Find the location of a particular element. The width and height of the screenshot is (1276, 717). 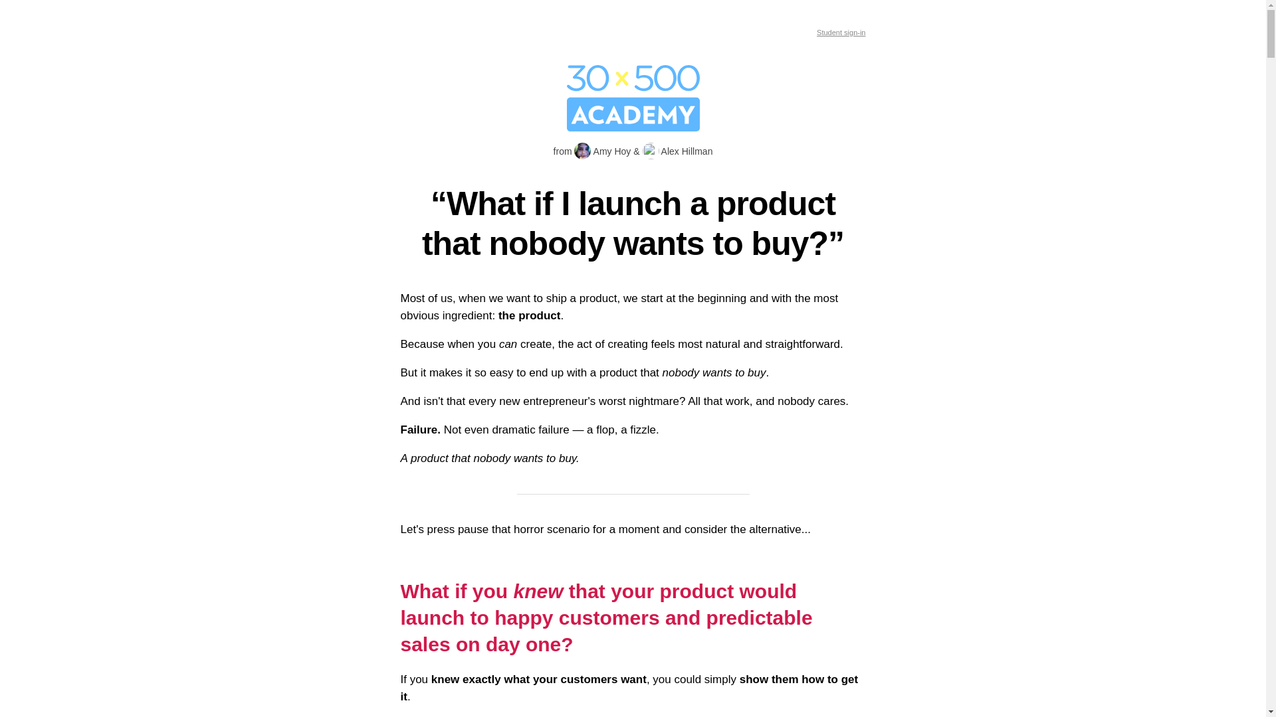

Student sign-in is located at coordinates (841, 33).